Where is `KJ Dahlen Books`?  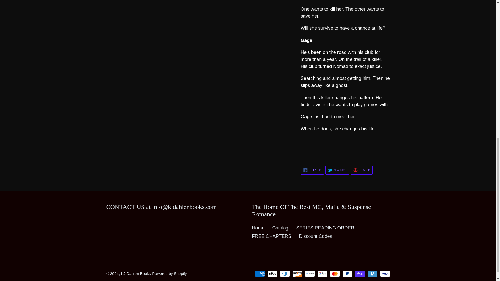
KJ Dahlen Books is located at coordinates (258, 228).